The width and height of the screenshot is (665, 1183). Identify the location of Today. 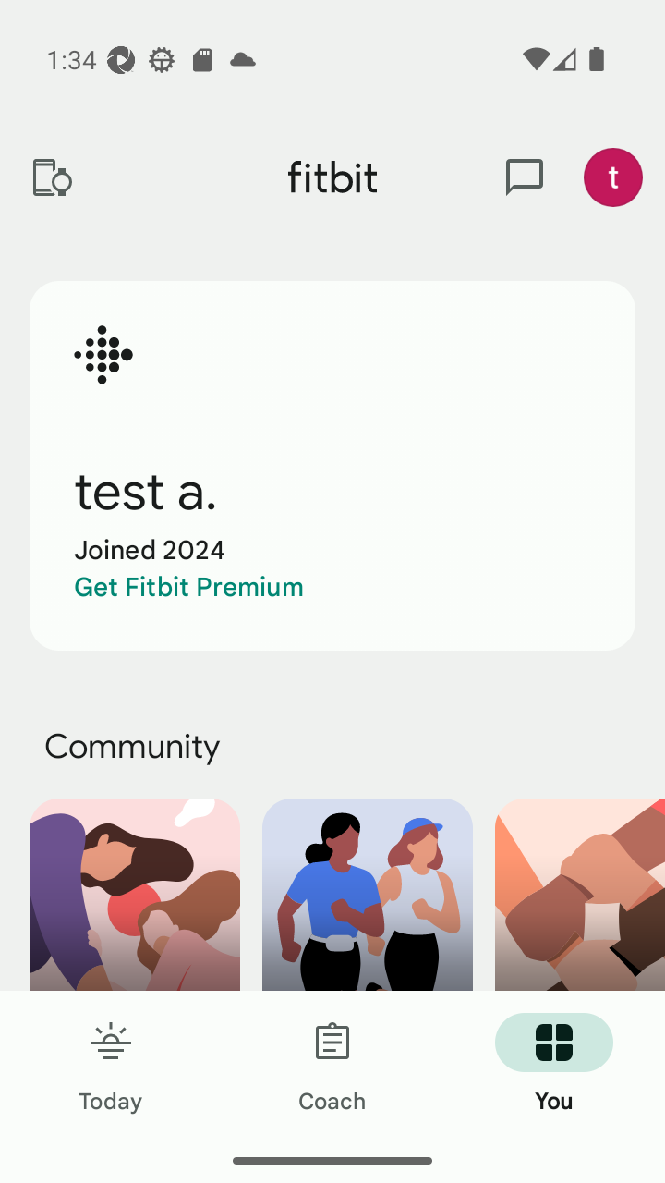
(111, 1065).